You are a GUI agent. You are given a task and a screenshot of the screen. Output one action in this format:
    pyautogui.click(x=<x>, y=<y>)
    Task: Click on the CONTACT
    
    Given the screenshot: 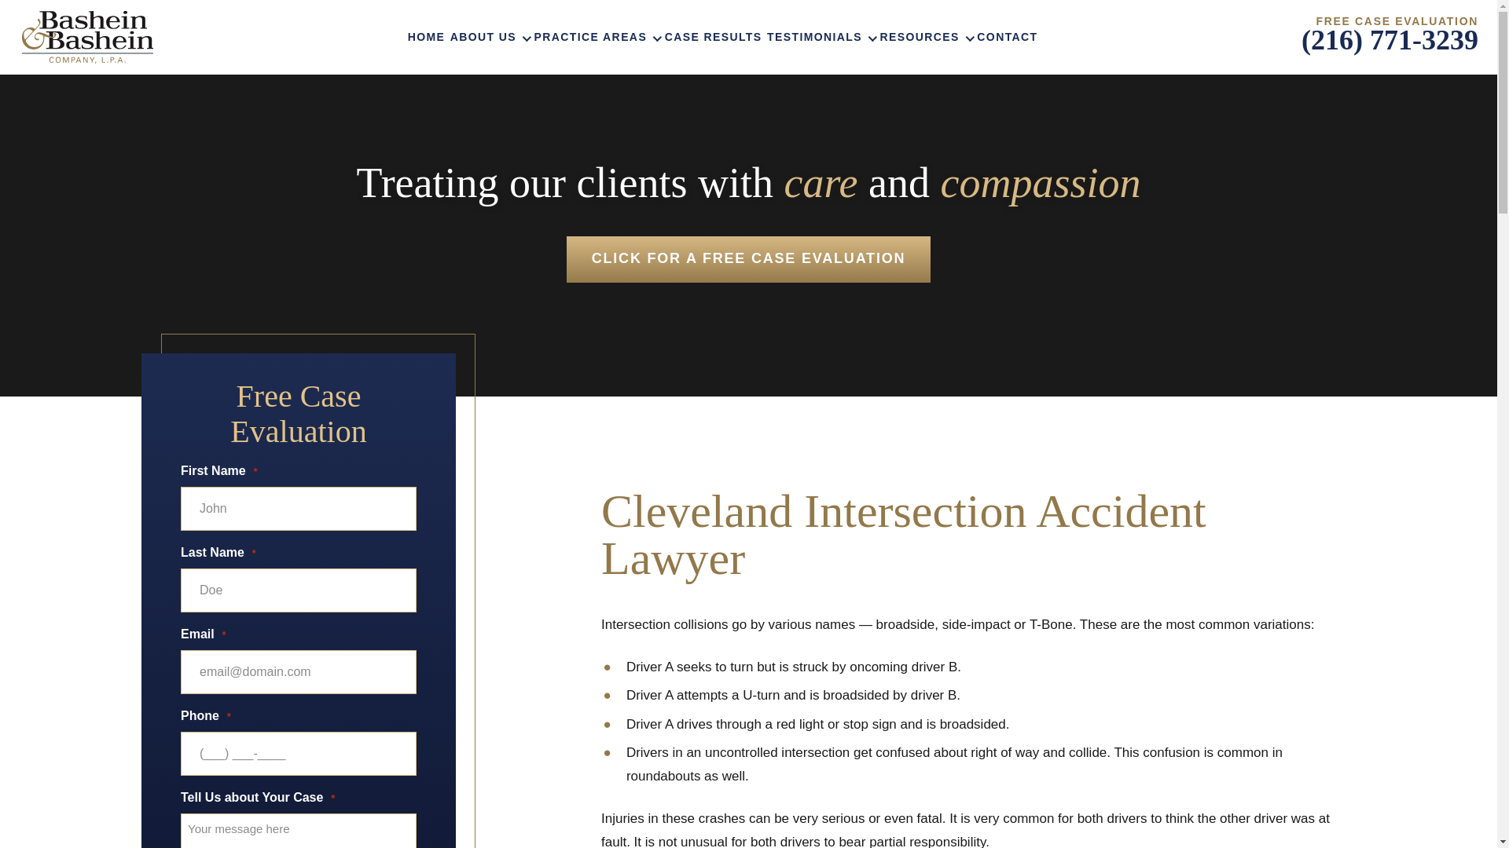 What is the action you would take?
    pyautogui.click(x=1007, y=38)
    